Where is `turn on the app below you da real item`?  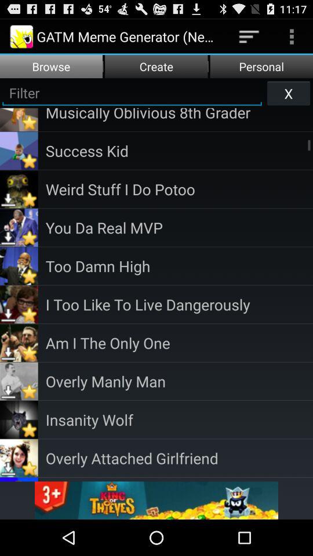 turn on the app below you da real item is located at coordinates (179, 265).